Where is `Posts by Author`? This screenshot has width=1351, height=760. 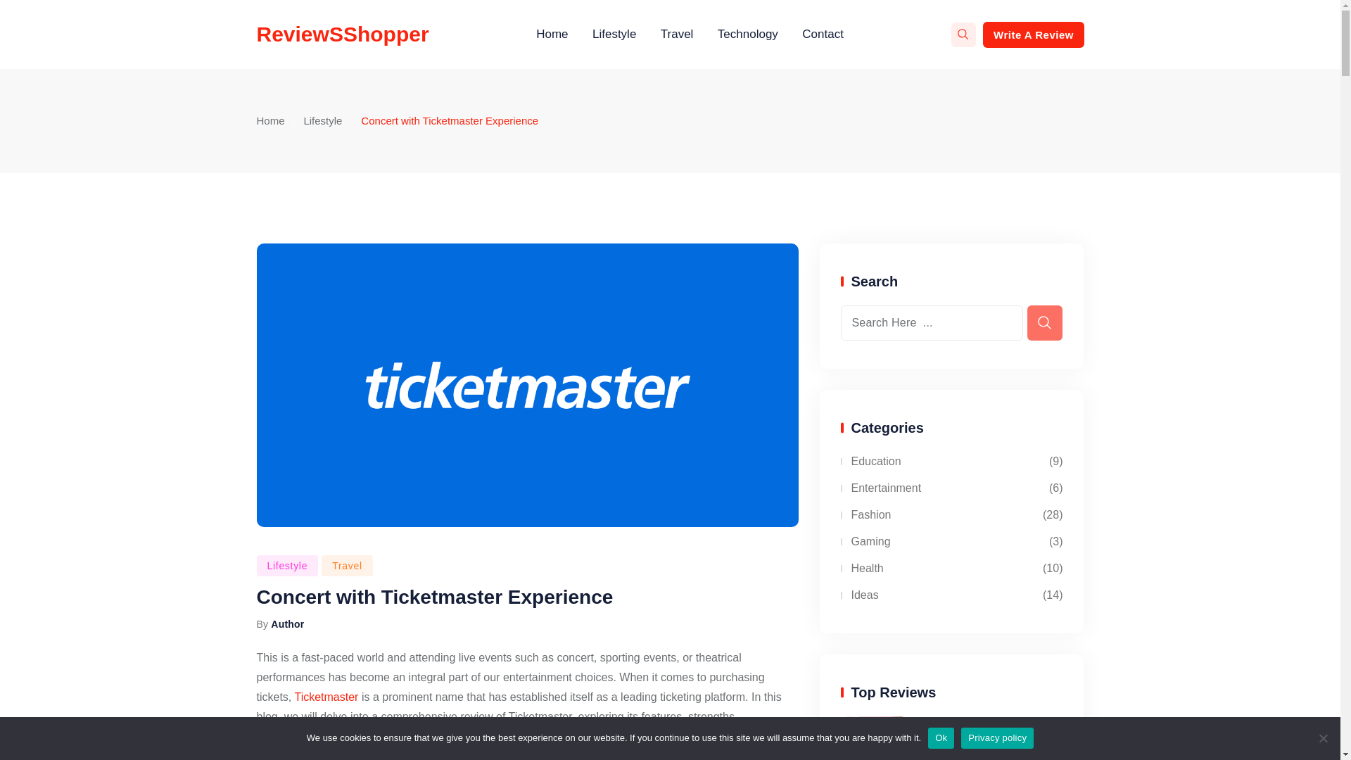 Posts by Author is located at coordinates (287, 624).